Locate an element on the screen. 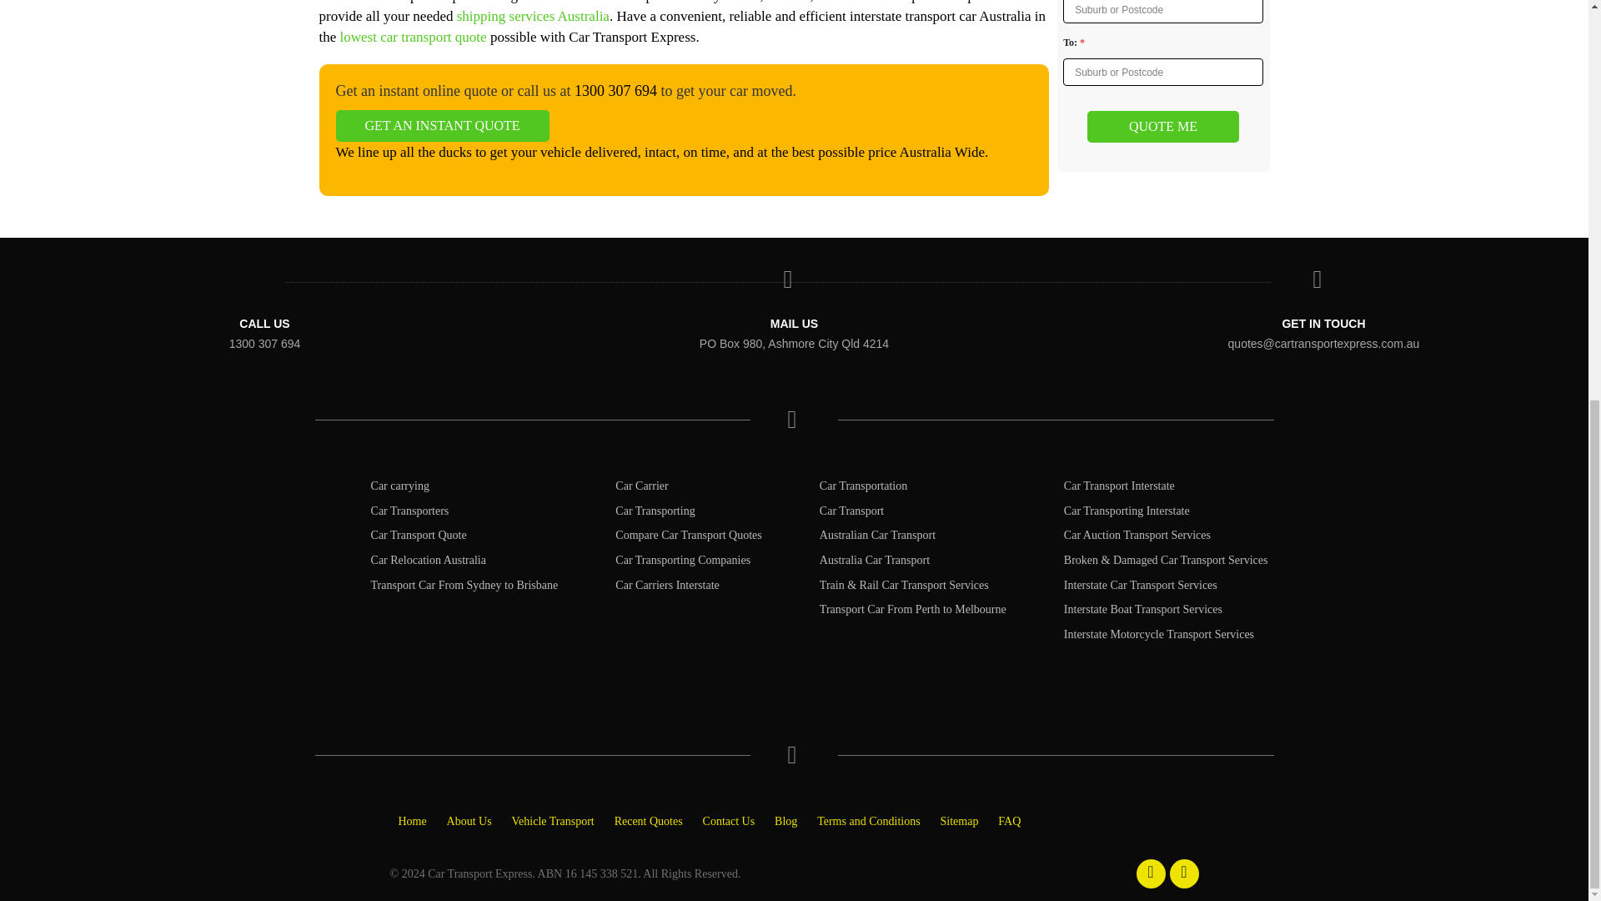  Car Carrier is located at coordinates (640, 486).